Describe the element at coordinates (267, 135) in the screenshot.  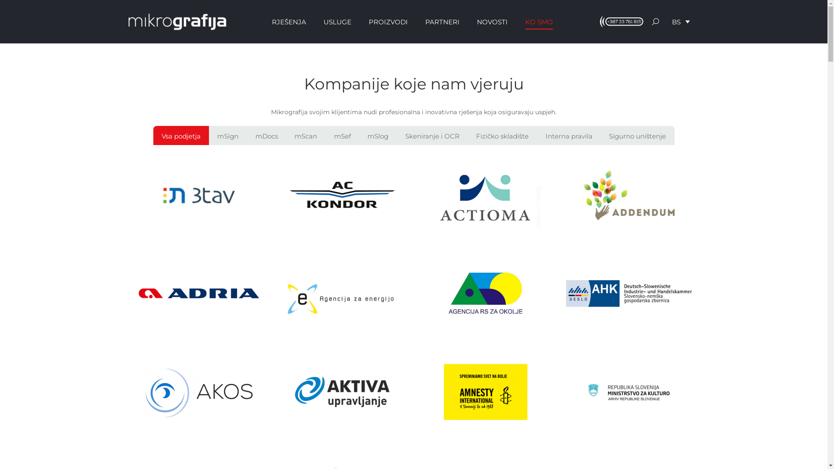
I see `mDocs` at that location.